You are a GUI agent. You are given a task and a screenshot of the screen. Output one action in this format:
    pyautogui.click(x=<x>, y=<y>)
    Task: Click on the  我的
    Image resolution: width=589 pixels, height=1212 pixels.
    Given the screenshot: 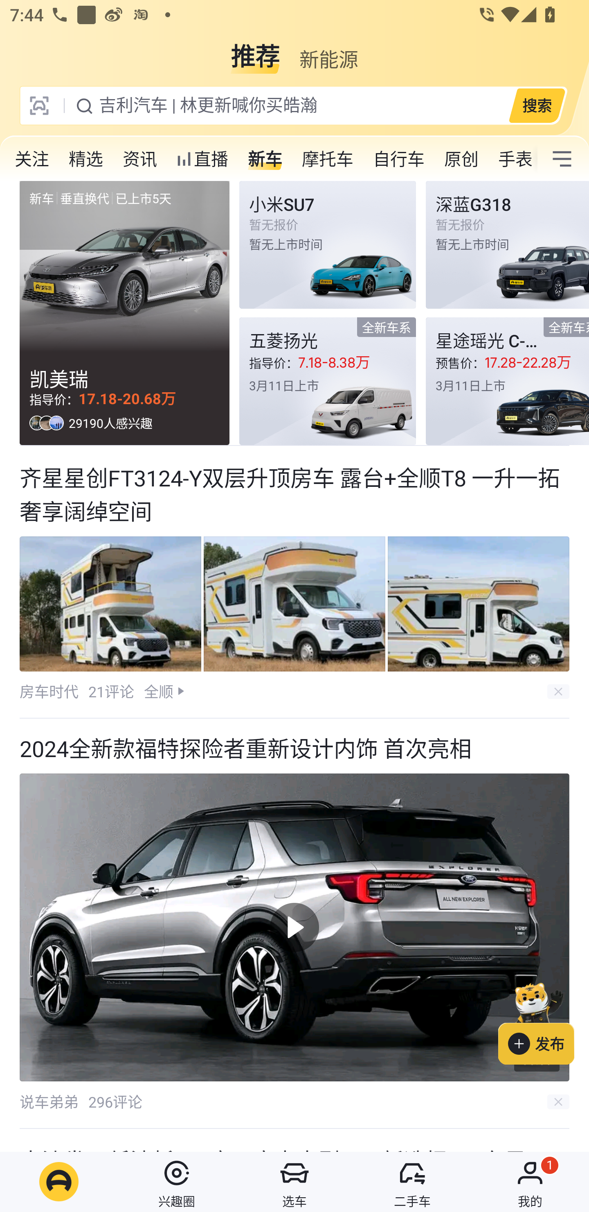 What is the action you would take?
    pyautogui.click(x=530, y=1182)
    